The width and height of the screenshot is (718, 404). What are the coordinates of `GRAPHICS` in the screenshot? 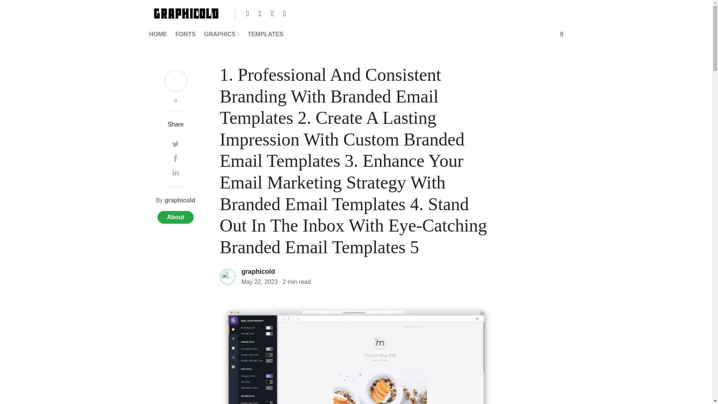 It's located at (221, 34).